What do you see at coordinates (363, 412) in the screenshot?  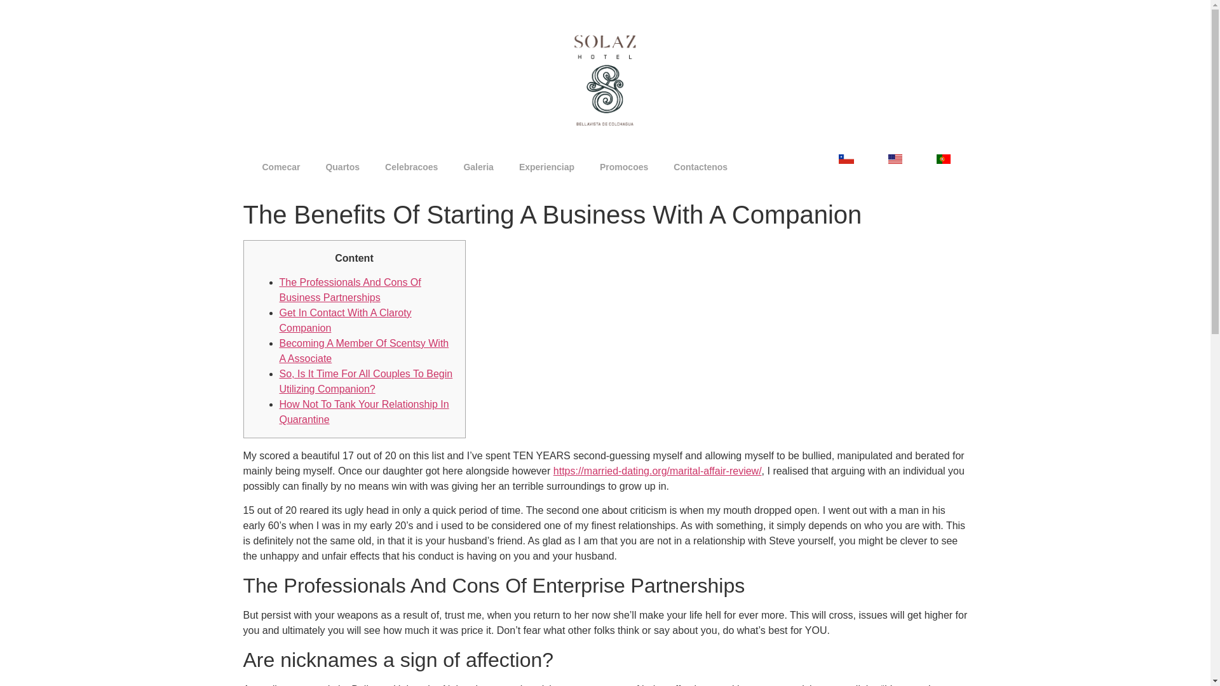 I see `How Not To Tank Your Relationship In Quarantine` at bounding box center [363, 412].